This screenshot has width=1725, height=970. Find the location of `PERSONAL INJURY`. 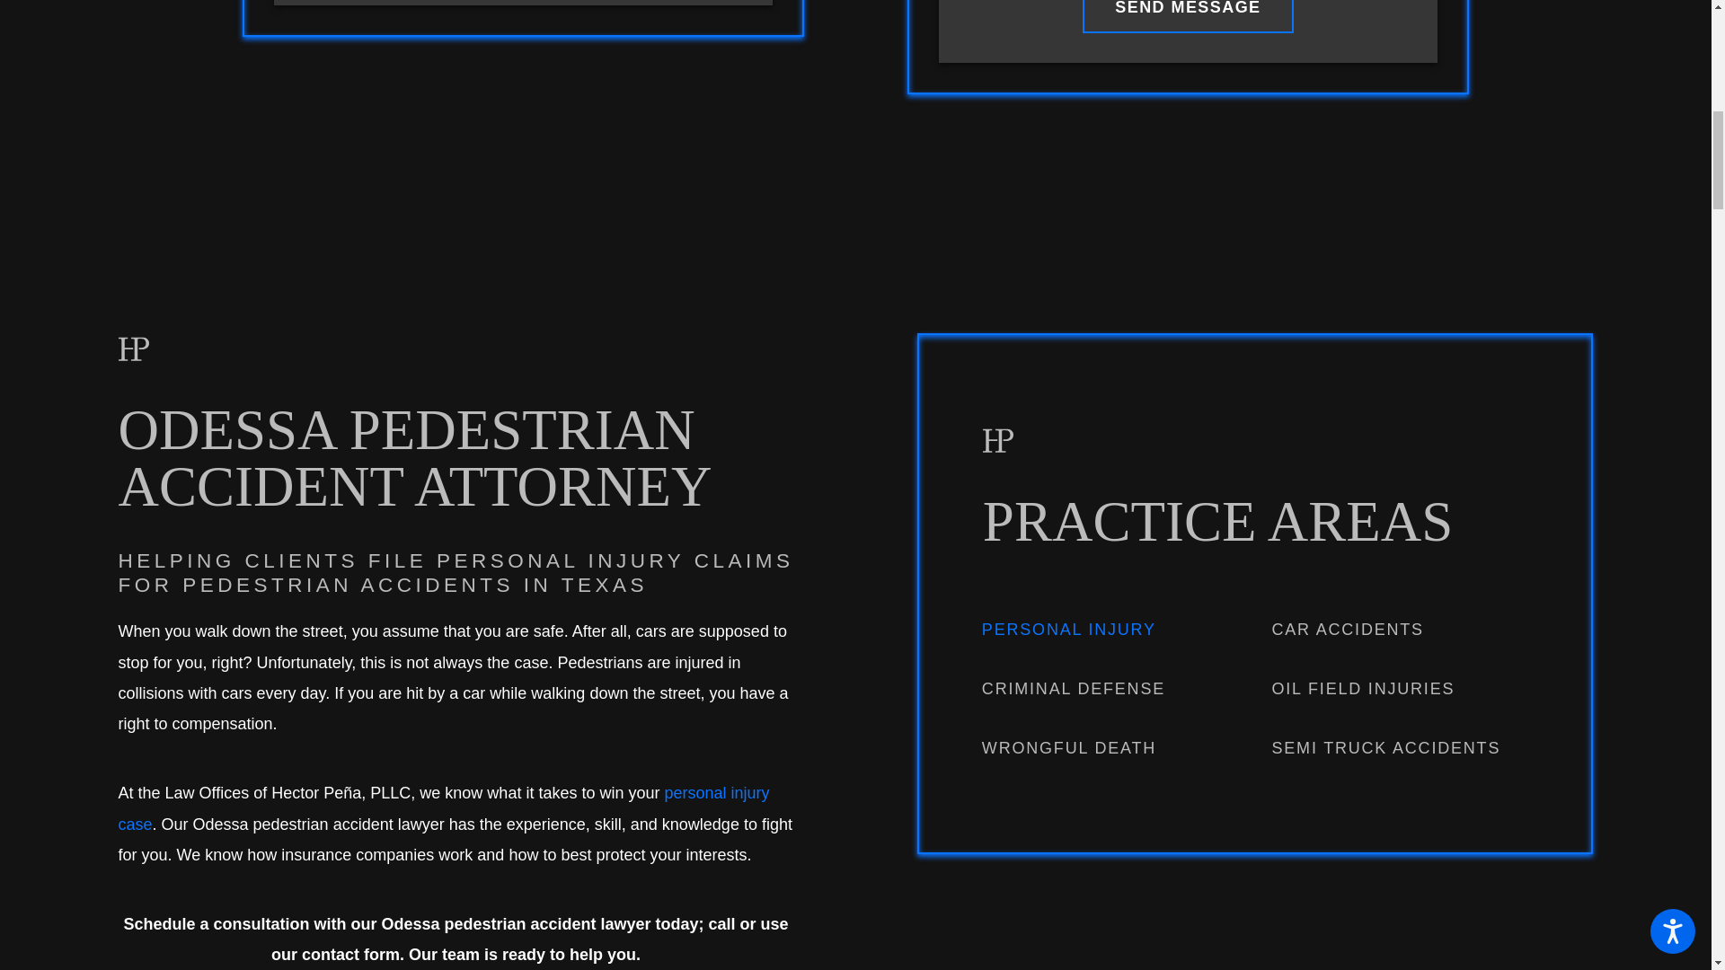

PERSONAL INJURY is located at coordinates (1110, 630).